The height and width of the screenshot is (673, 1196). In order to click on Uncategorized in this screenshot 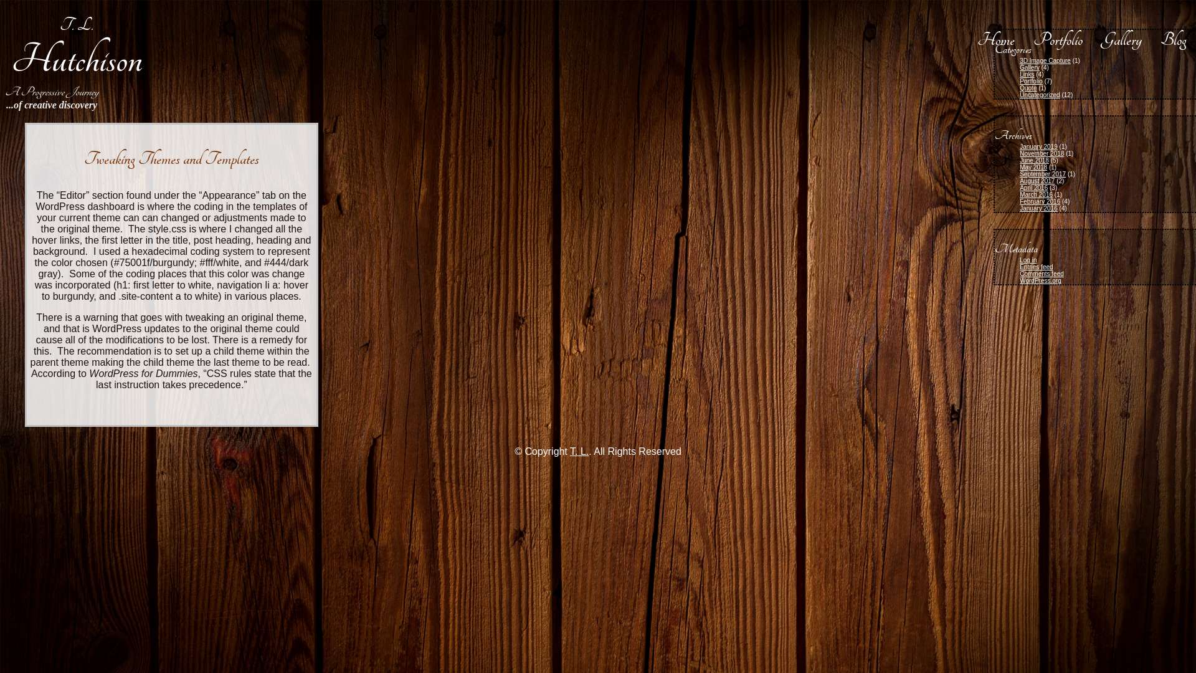, I will do `click(1040, 95)`.